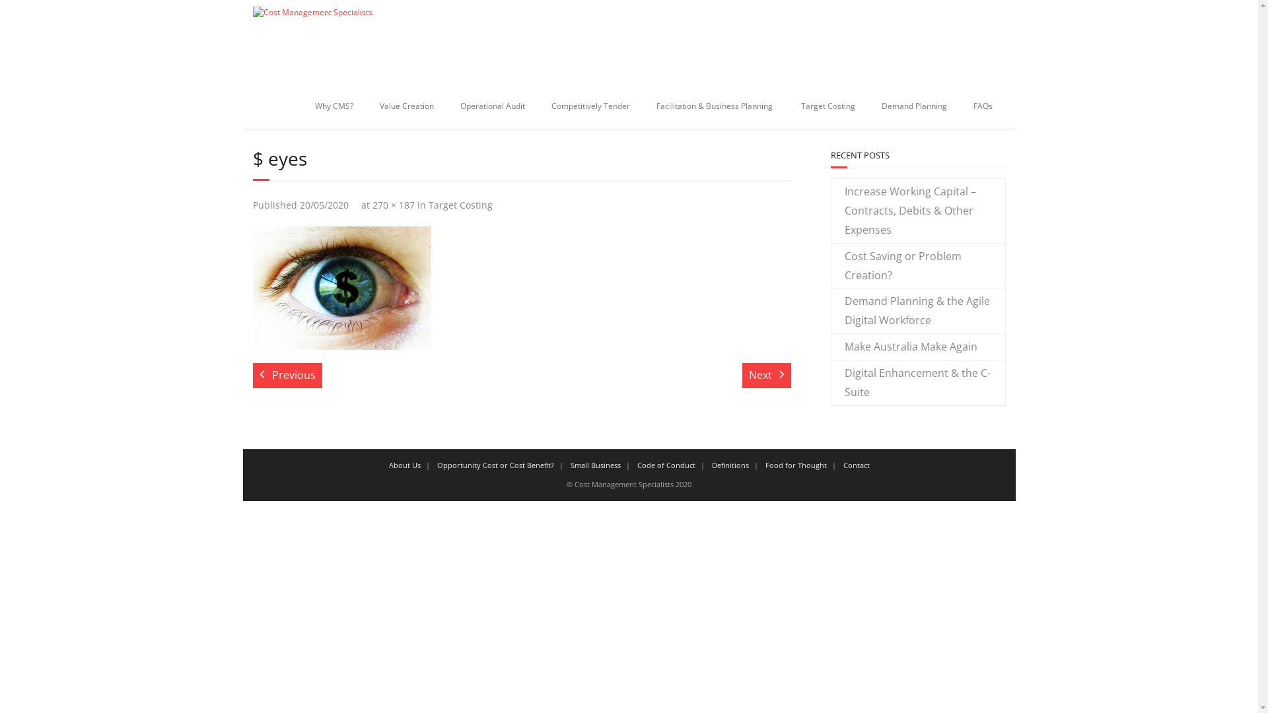 This screenshot has height=713, width=1268. What do you see at coordinates (828, 106) in the screenshot?
I see `Target Costing` at bounding box center [828, 106].